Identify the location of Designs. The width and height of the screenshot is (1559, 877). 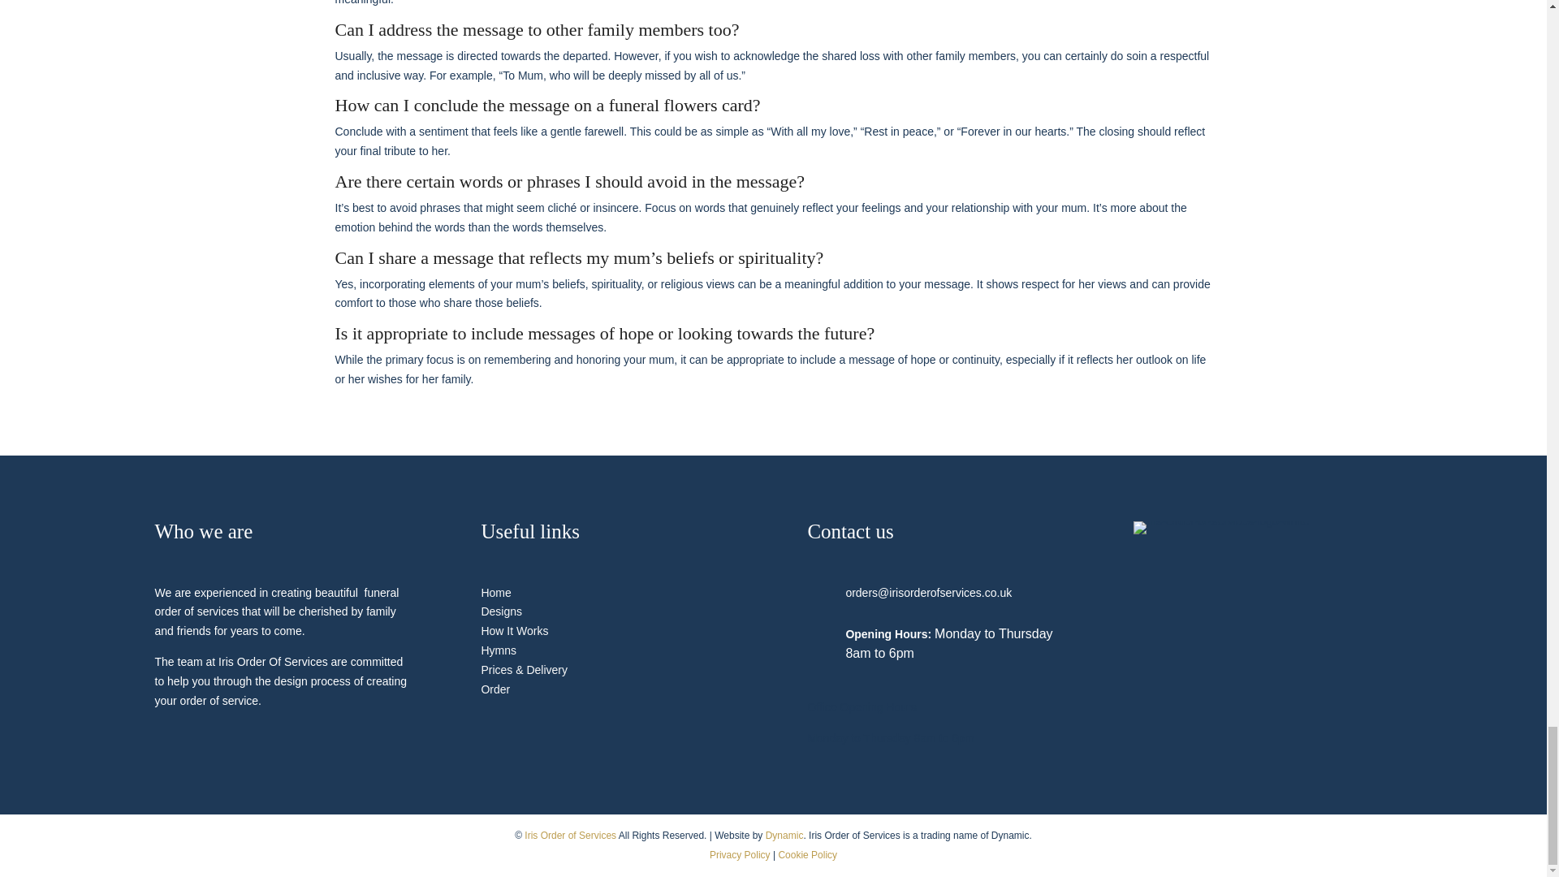
(501, 611).